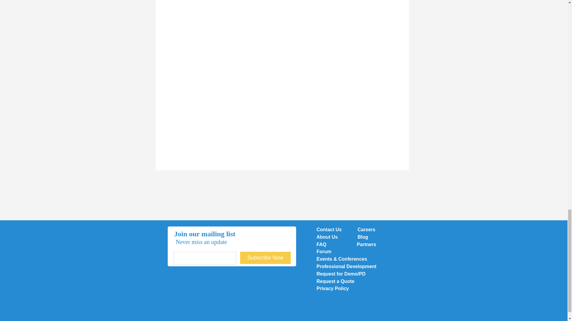  Describe the element at coordinates (366, 244) in the screenshot. I see `Partners` at that location.